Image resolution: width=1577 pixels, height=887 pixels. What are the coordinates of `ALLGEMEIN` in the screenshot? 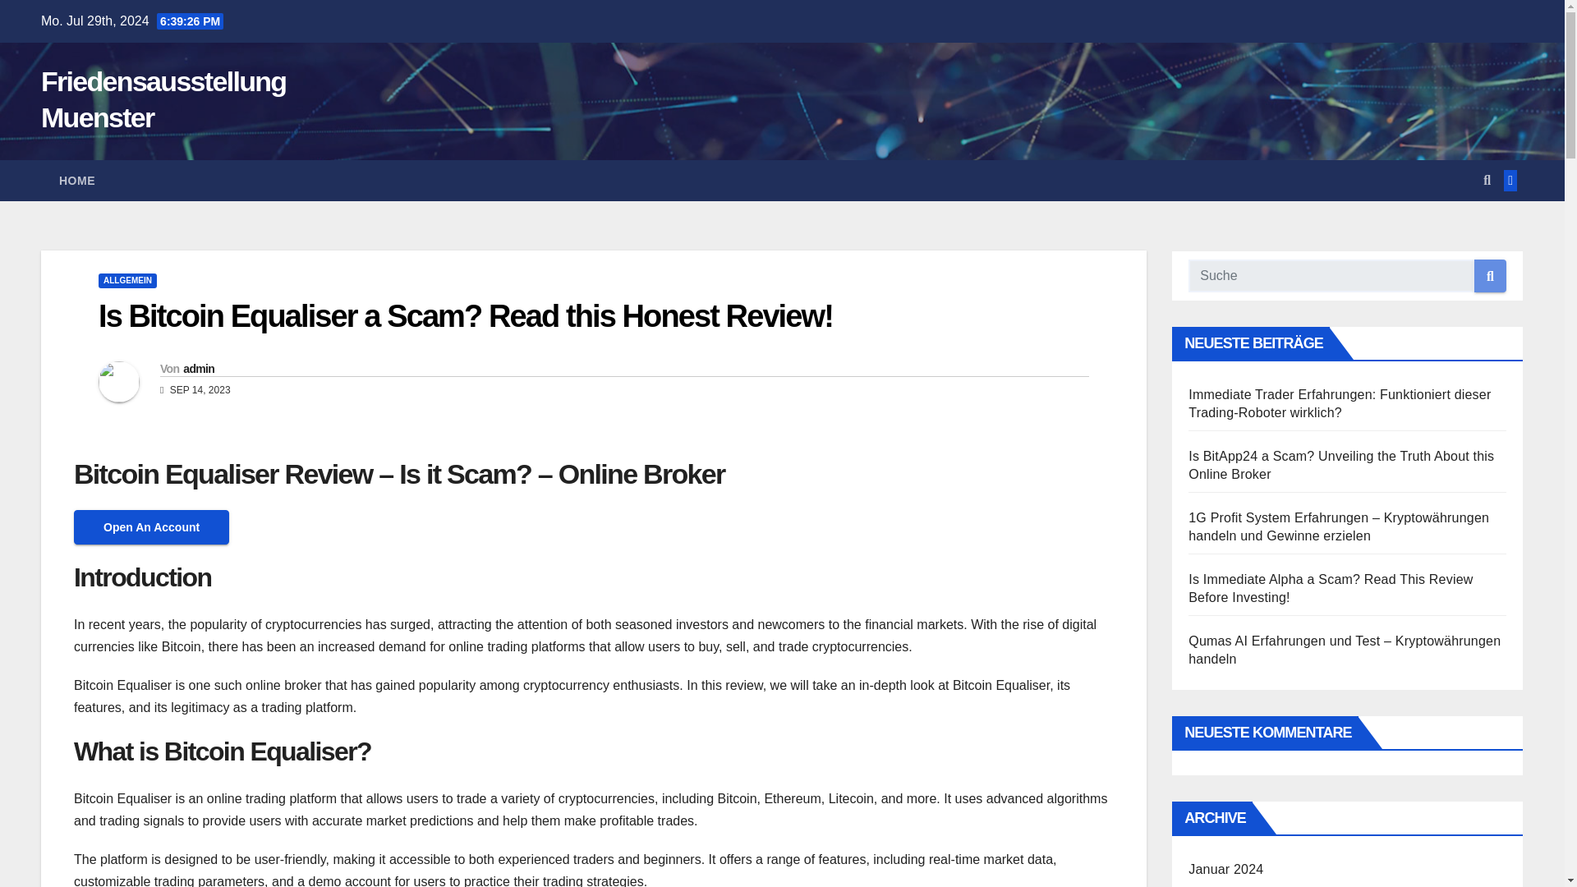 It's located at (126, 281).